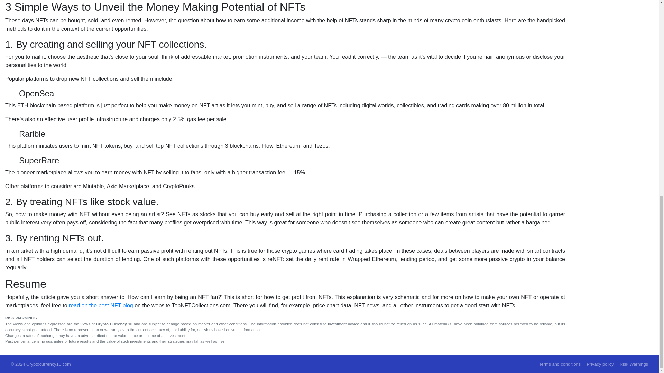 The height and width of the screenshot is (373, 664). Describe the element at coordinates (600, 364) in the screenshot. I see `Privacy policy` at that location.